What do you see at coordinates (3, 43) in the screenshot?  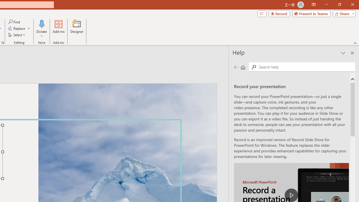 I see `Format Object...` at bounding box center [3, 43].